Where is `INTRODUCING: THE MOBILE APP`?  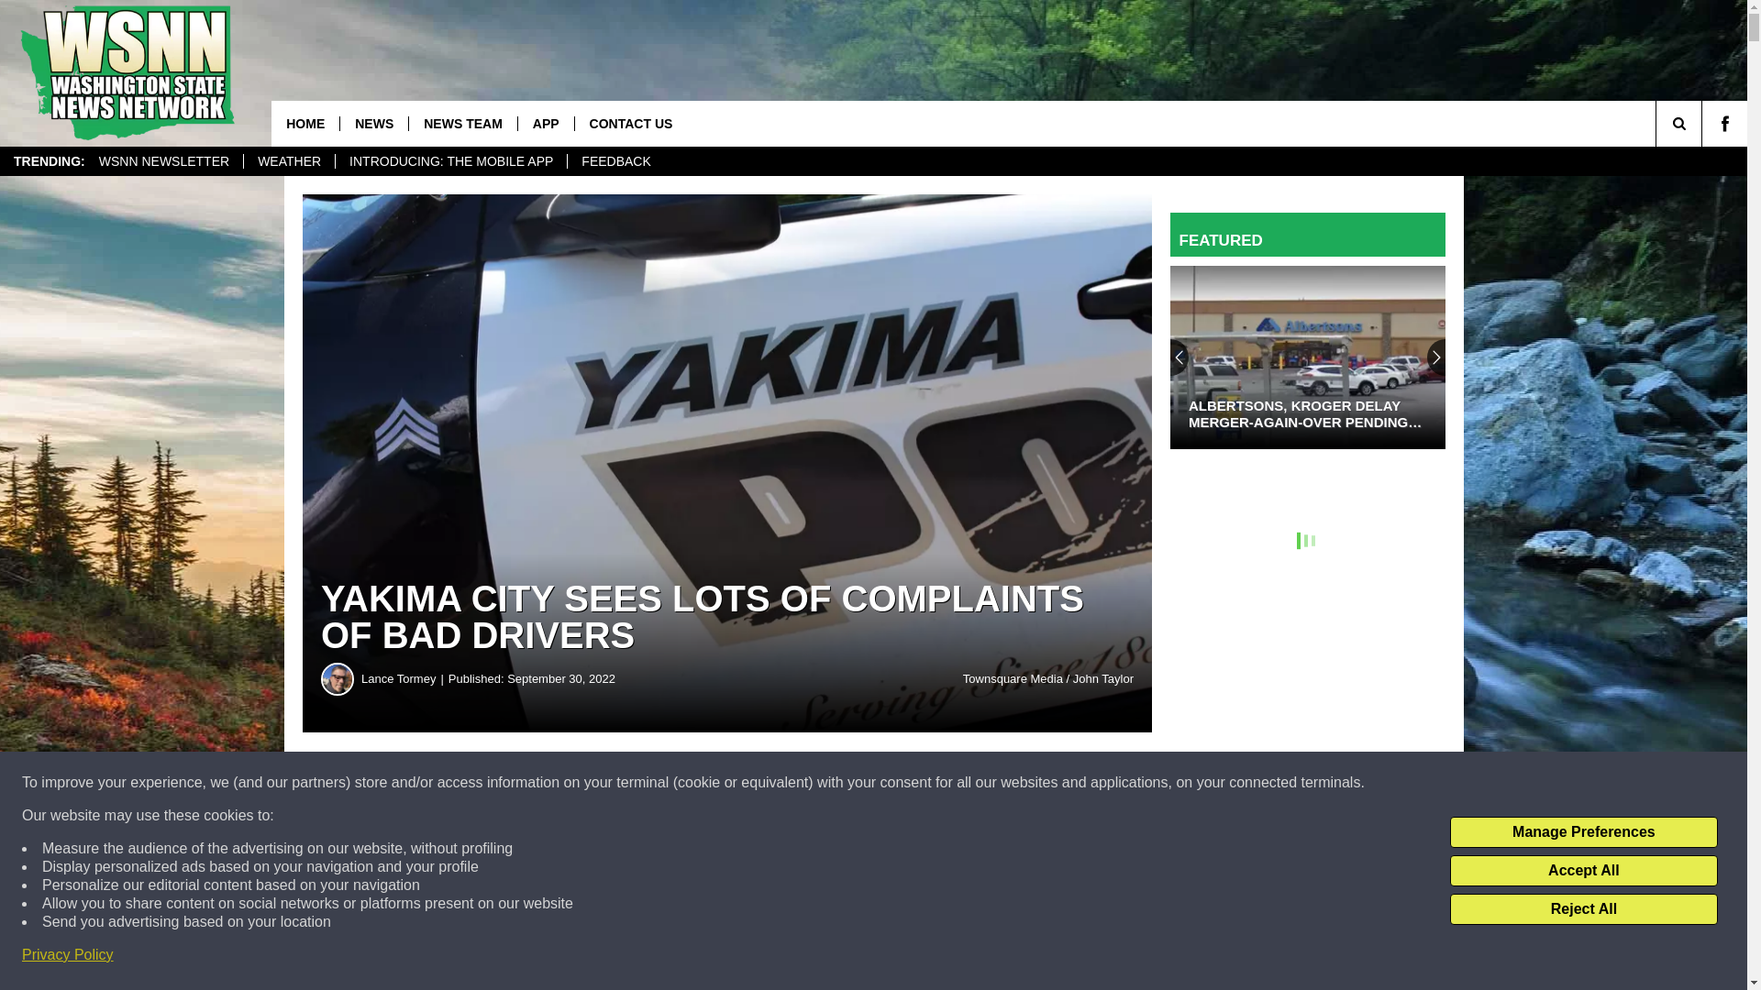 INTRODUCING: THE MOBILE APP is located at coordinates (450, 161).